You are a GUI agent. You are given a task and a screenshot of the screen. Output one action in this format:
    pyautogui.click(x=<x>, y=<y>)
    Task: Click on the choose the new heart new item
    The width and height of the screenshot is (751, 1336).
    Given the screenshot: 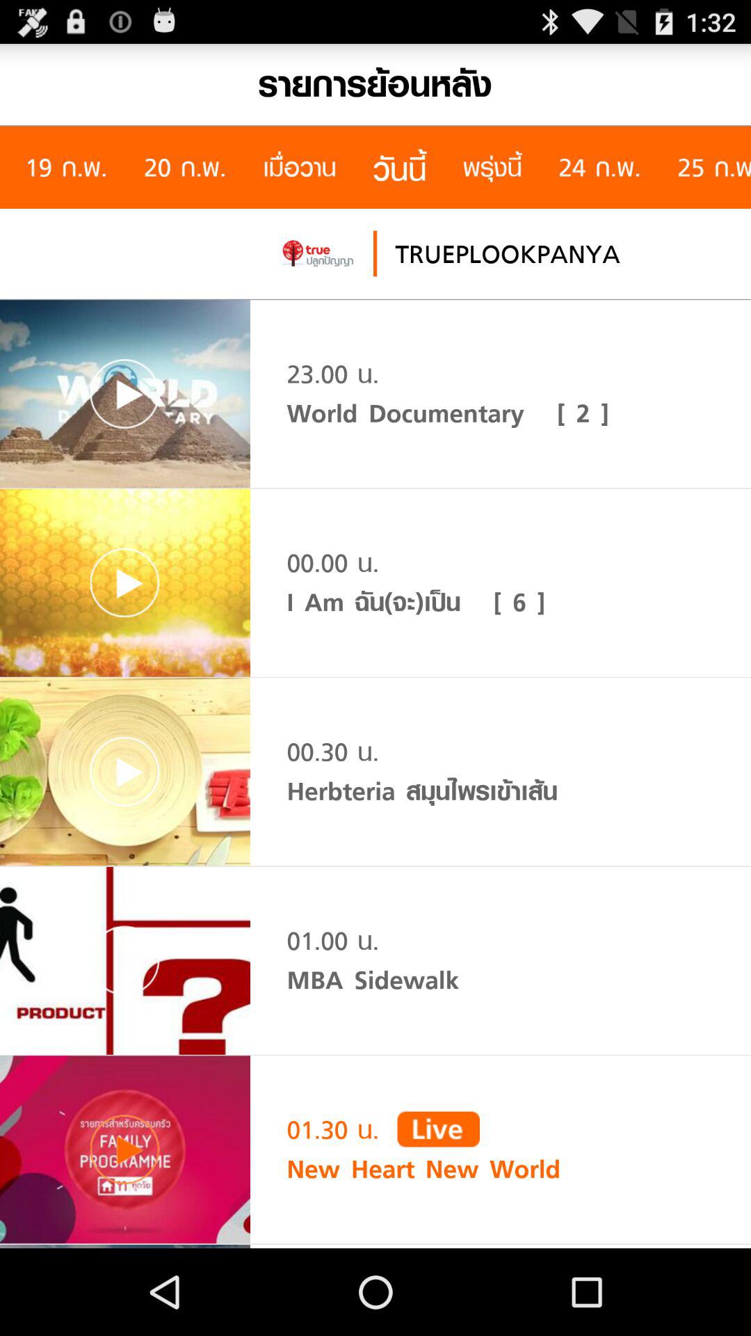 What is the action you would take?
    pyautogui.click(x=423, y=1169)
    